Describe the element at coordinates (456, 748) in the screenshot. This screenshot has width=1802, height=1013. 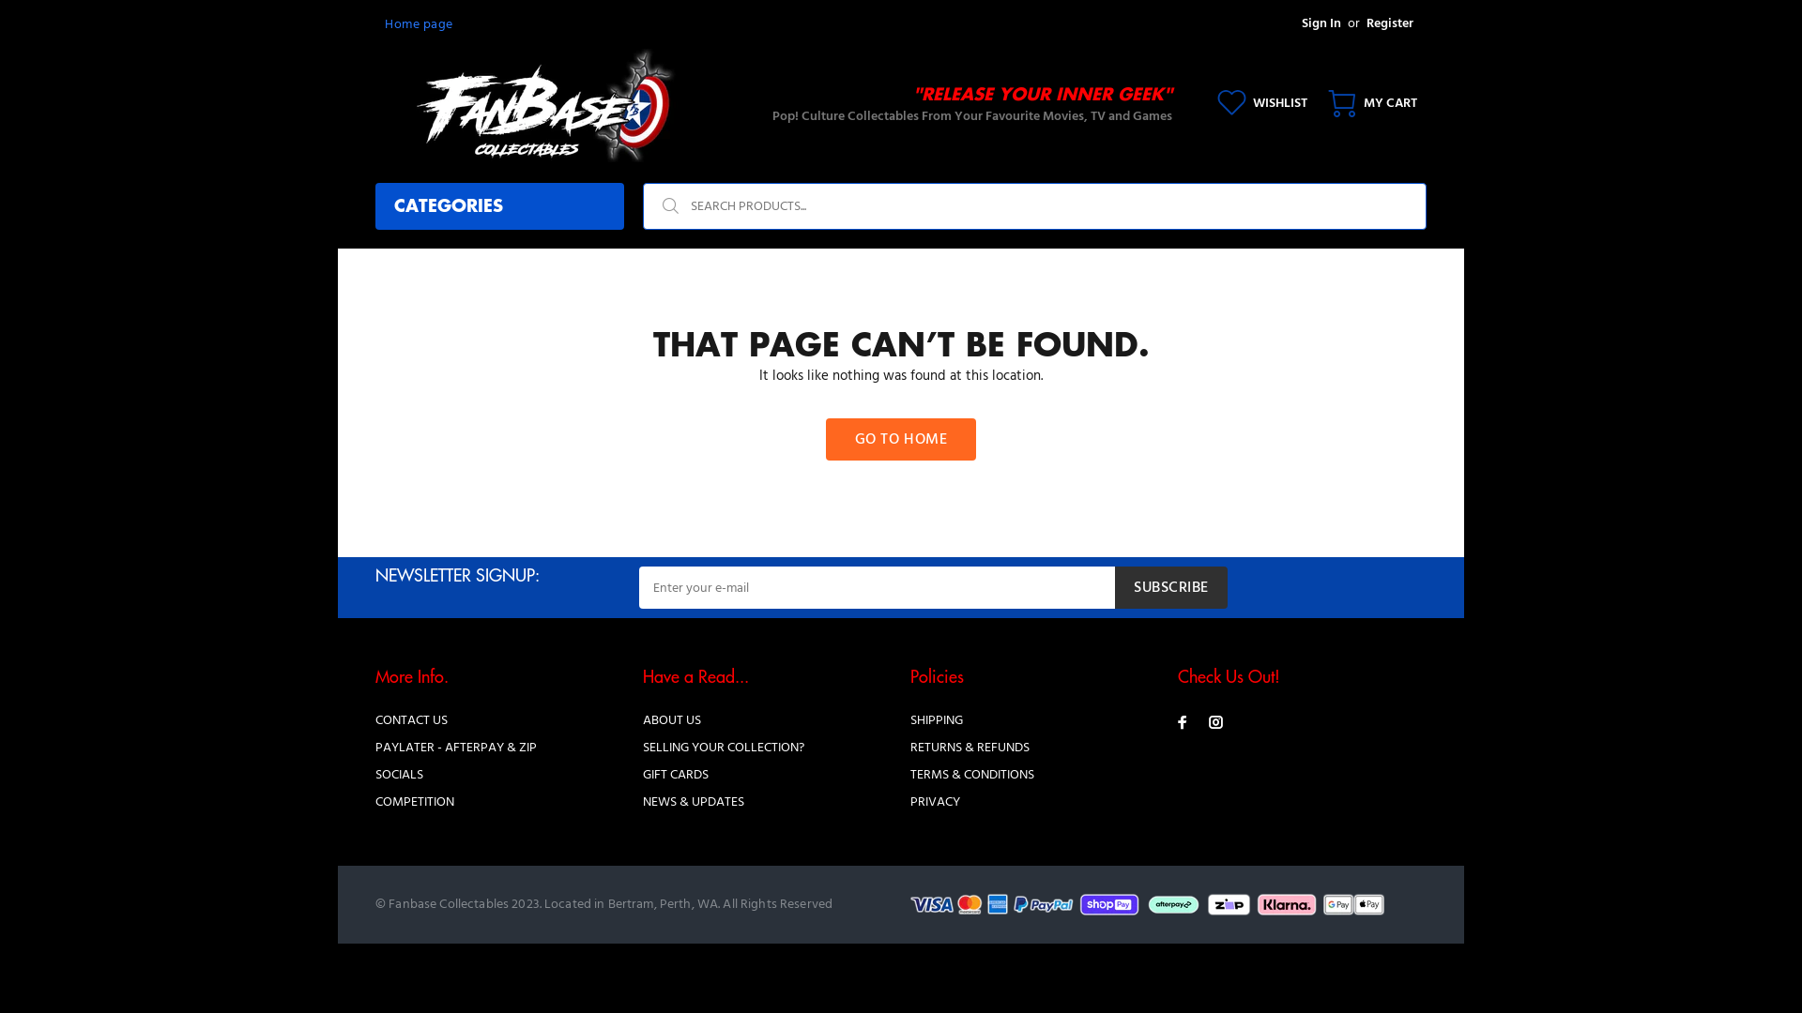
I see `PAYLATER - AFTERPAY & ZIP` at that location.